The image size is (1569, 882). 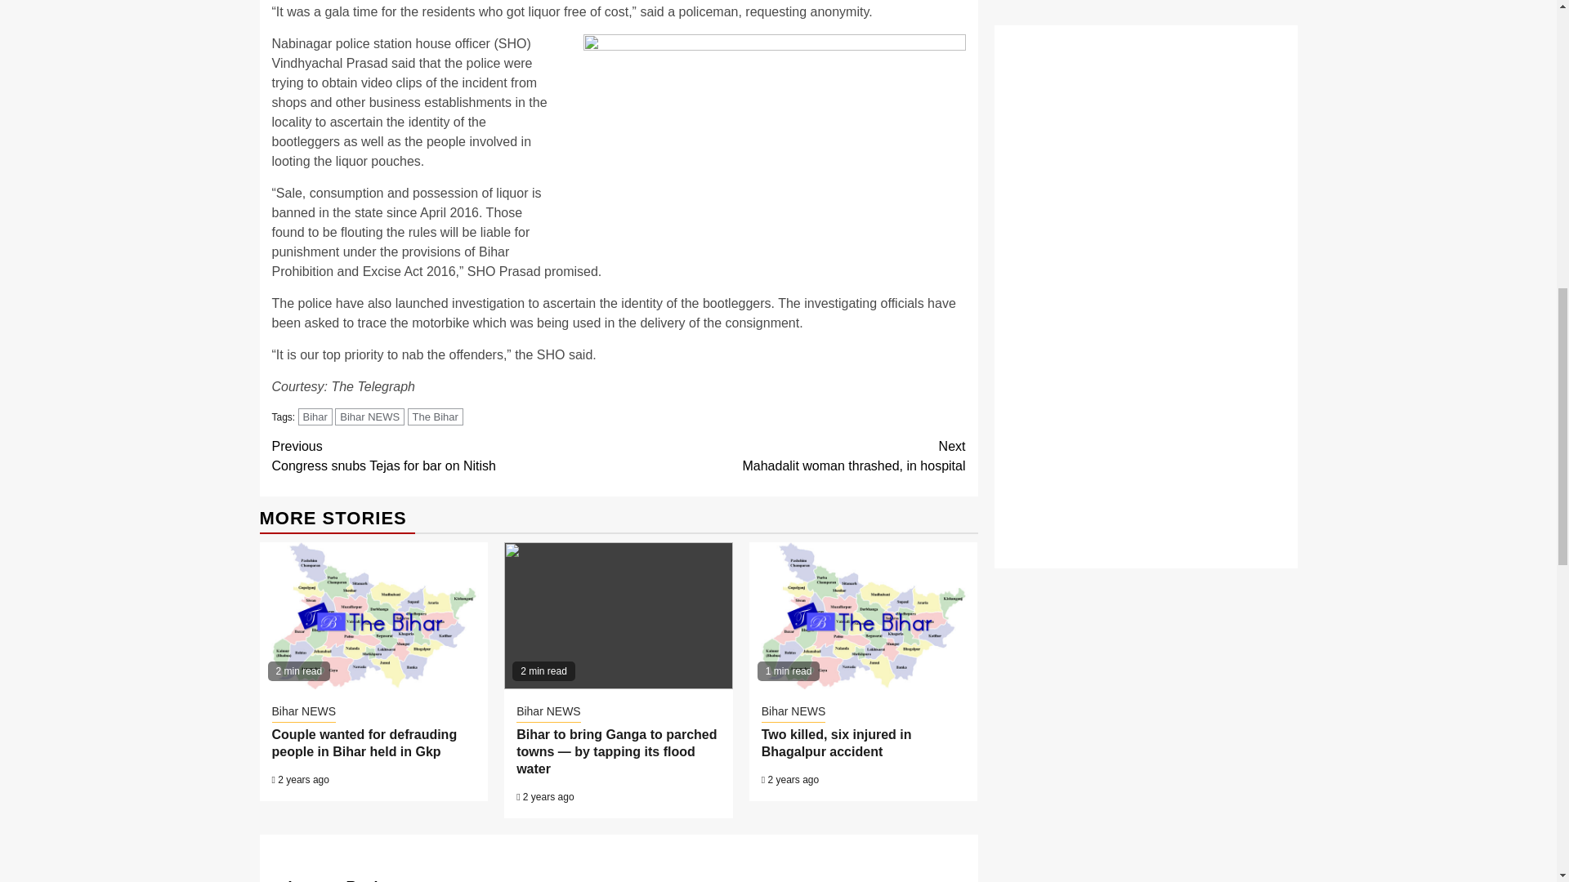 What do you see at coordinates (792, 456) in the screenshot?
I see `Couple wanted for defrauding people in Bihar held in Gkp` at bounding box center [792, 456].